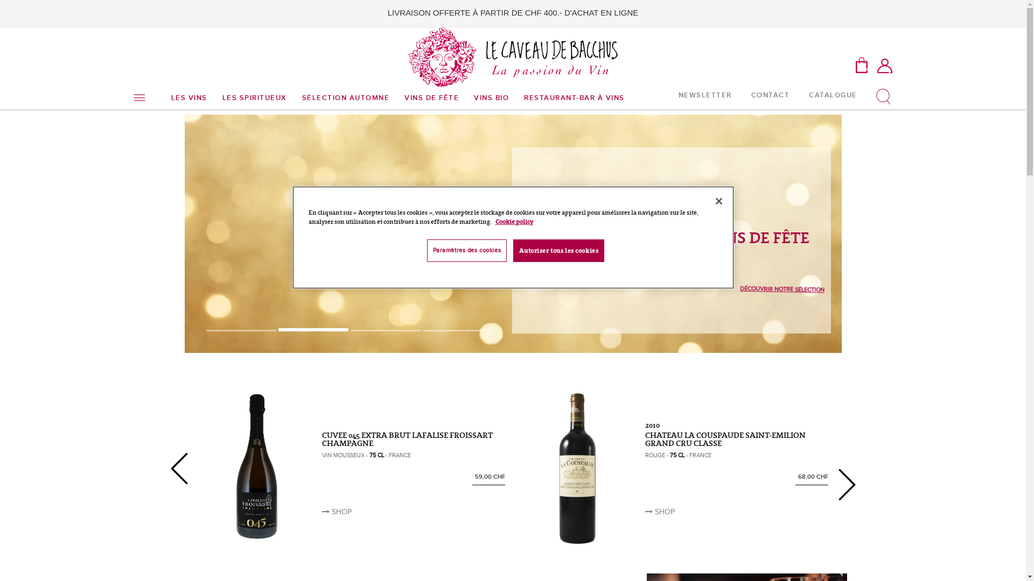  I want to click on MON PANIER, so click(862, 65).